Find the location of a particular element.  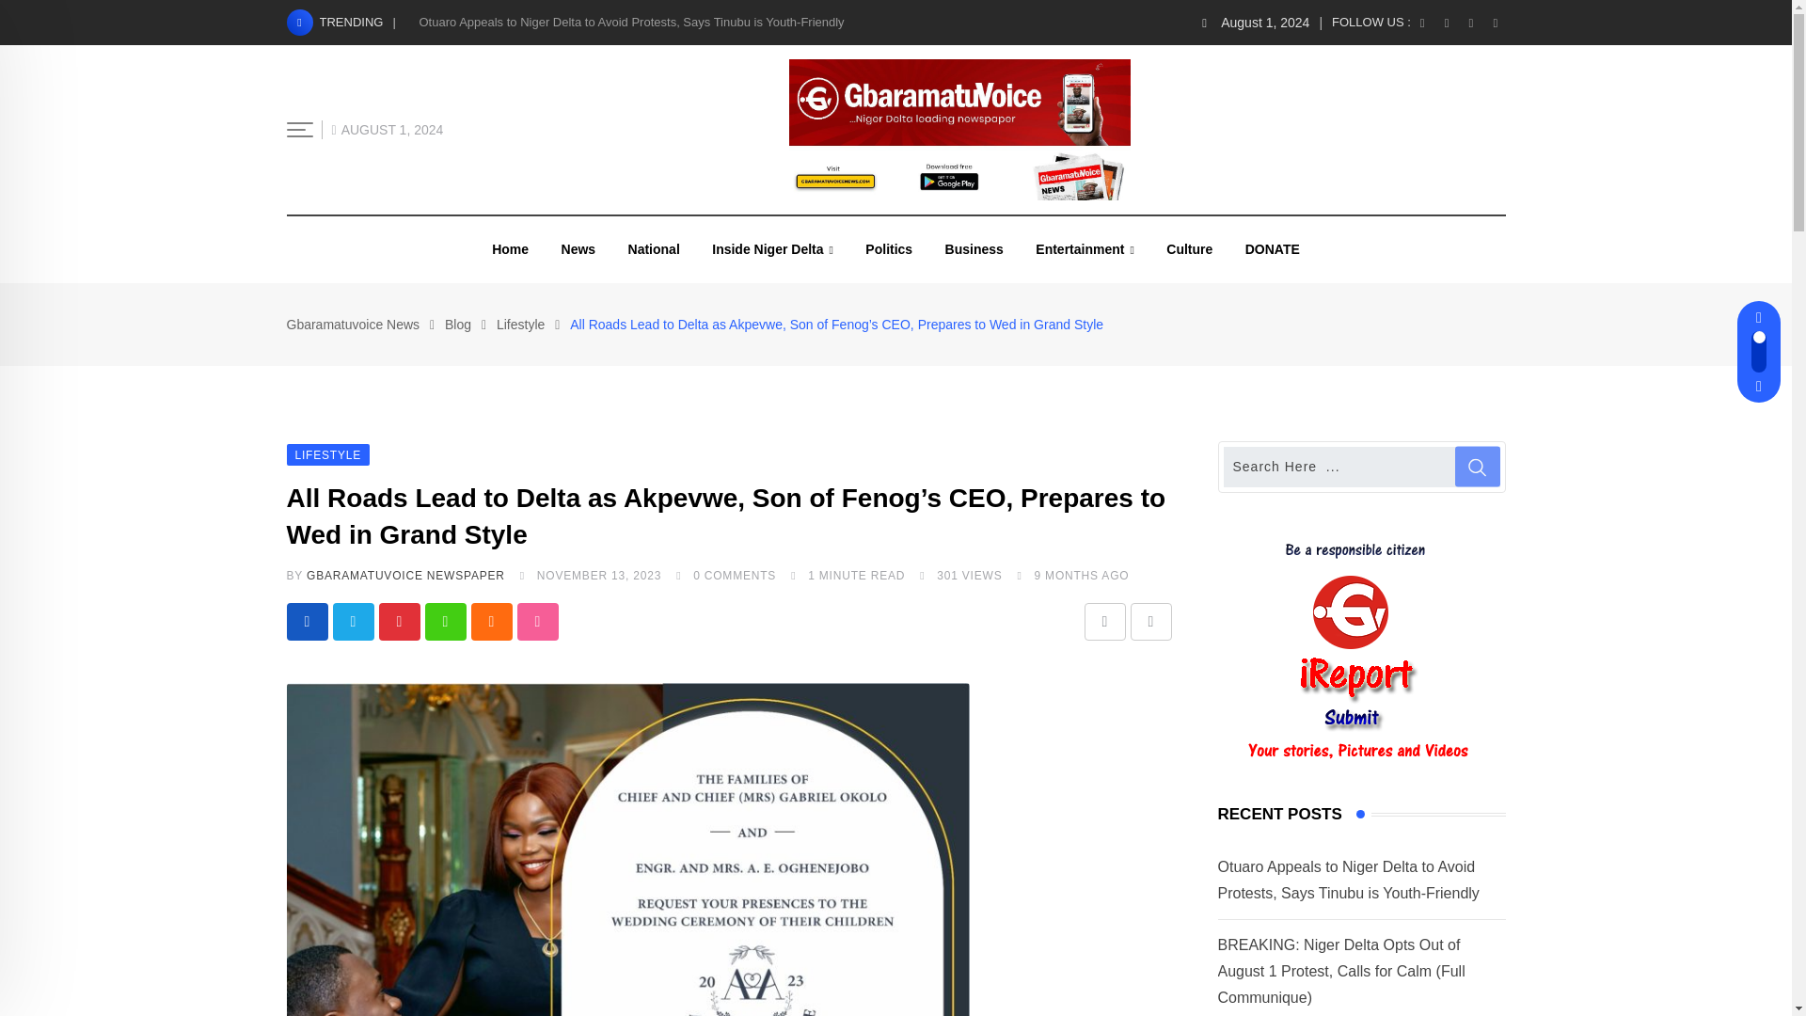

Go to the Lifestyle Category archives. is located at coordinates (521, 324).